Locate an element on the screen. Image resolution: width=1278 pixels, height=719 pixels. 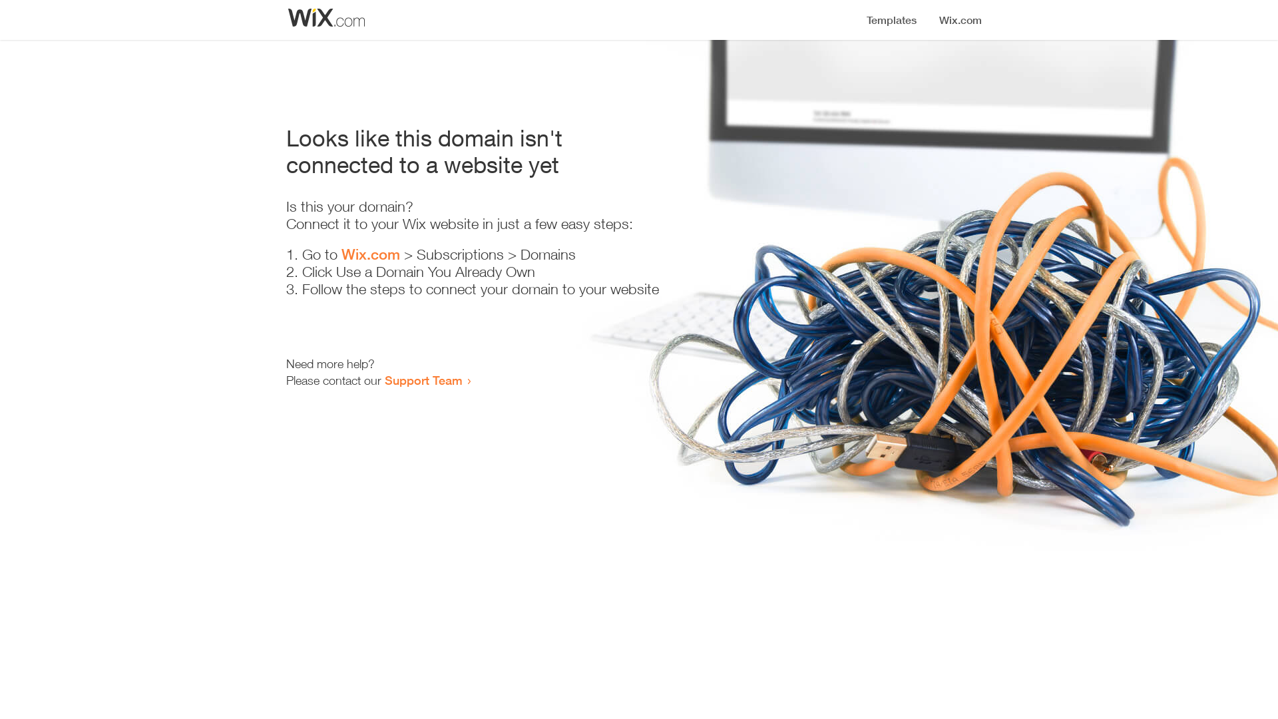
Wix.com is located at coordinates (371, 254).